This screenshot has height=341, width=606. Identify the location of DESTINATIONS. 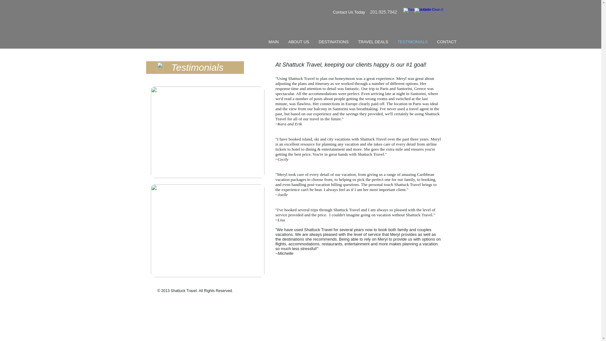
(333, 42).